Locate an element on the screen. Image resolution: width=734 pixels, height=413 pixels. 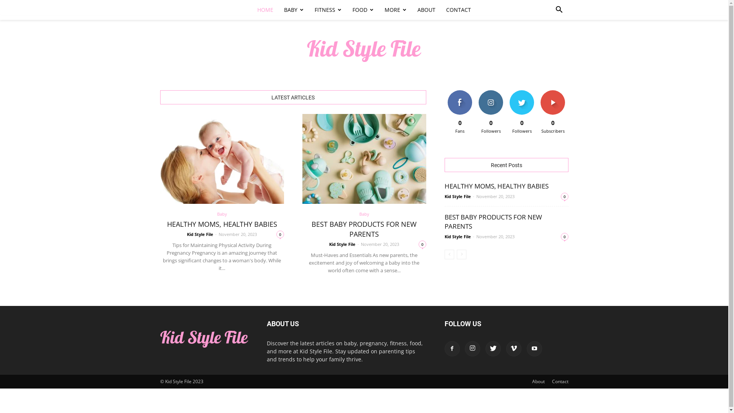
Twitter is located at coordinates (493, 349).